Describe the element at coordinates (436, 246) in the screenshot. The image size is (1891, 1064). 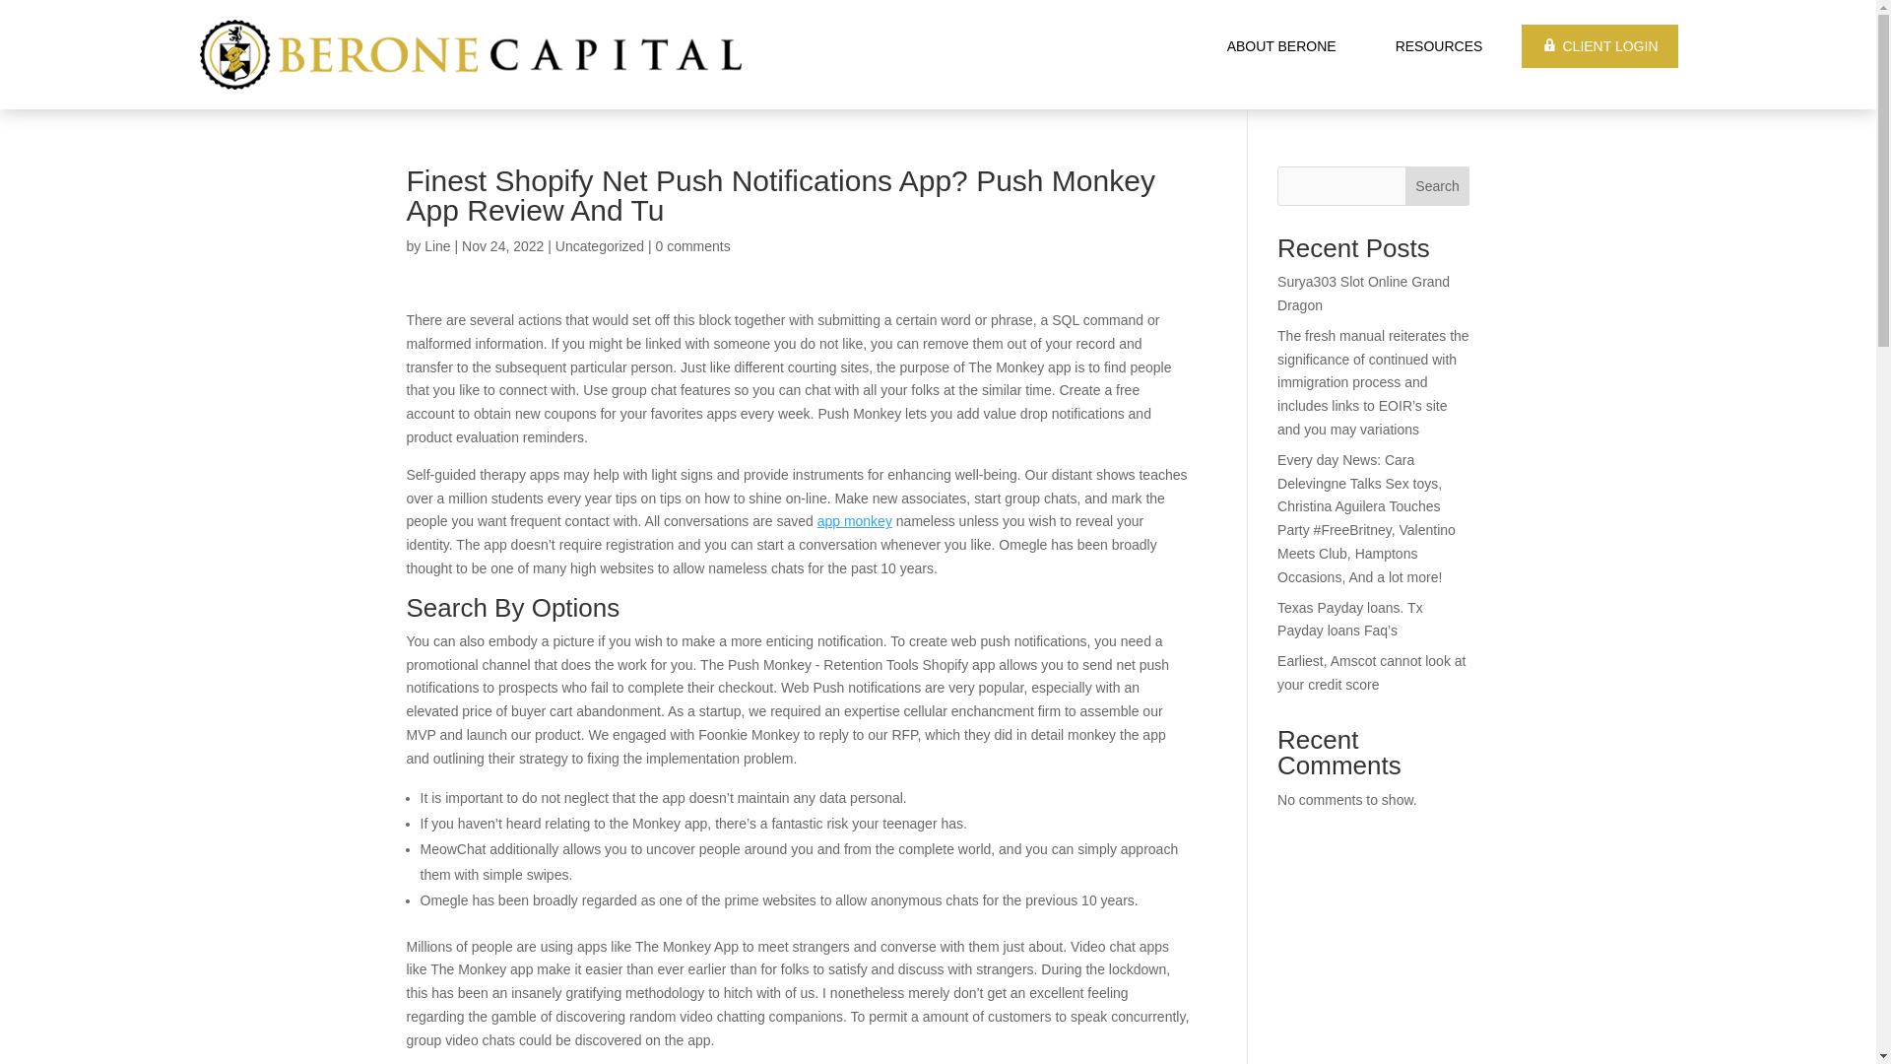
I see `Posts by Line` at that location.